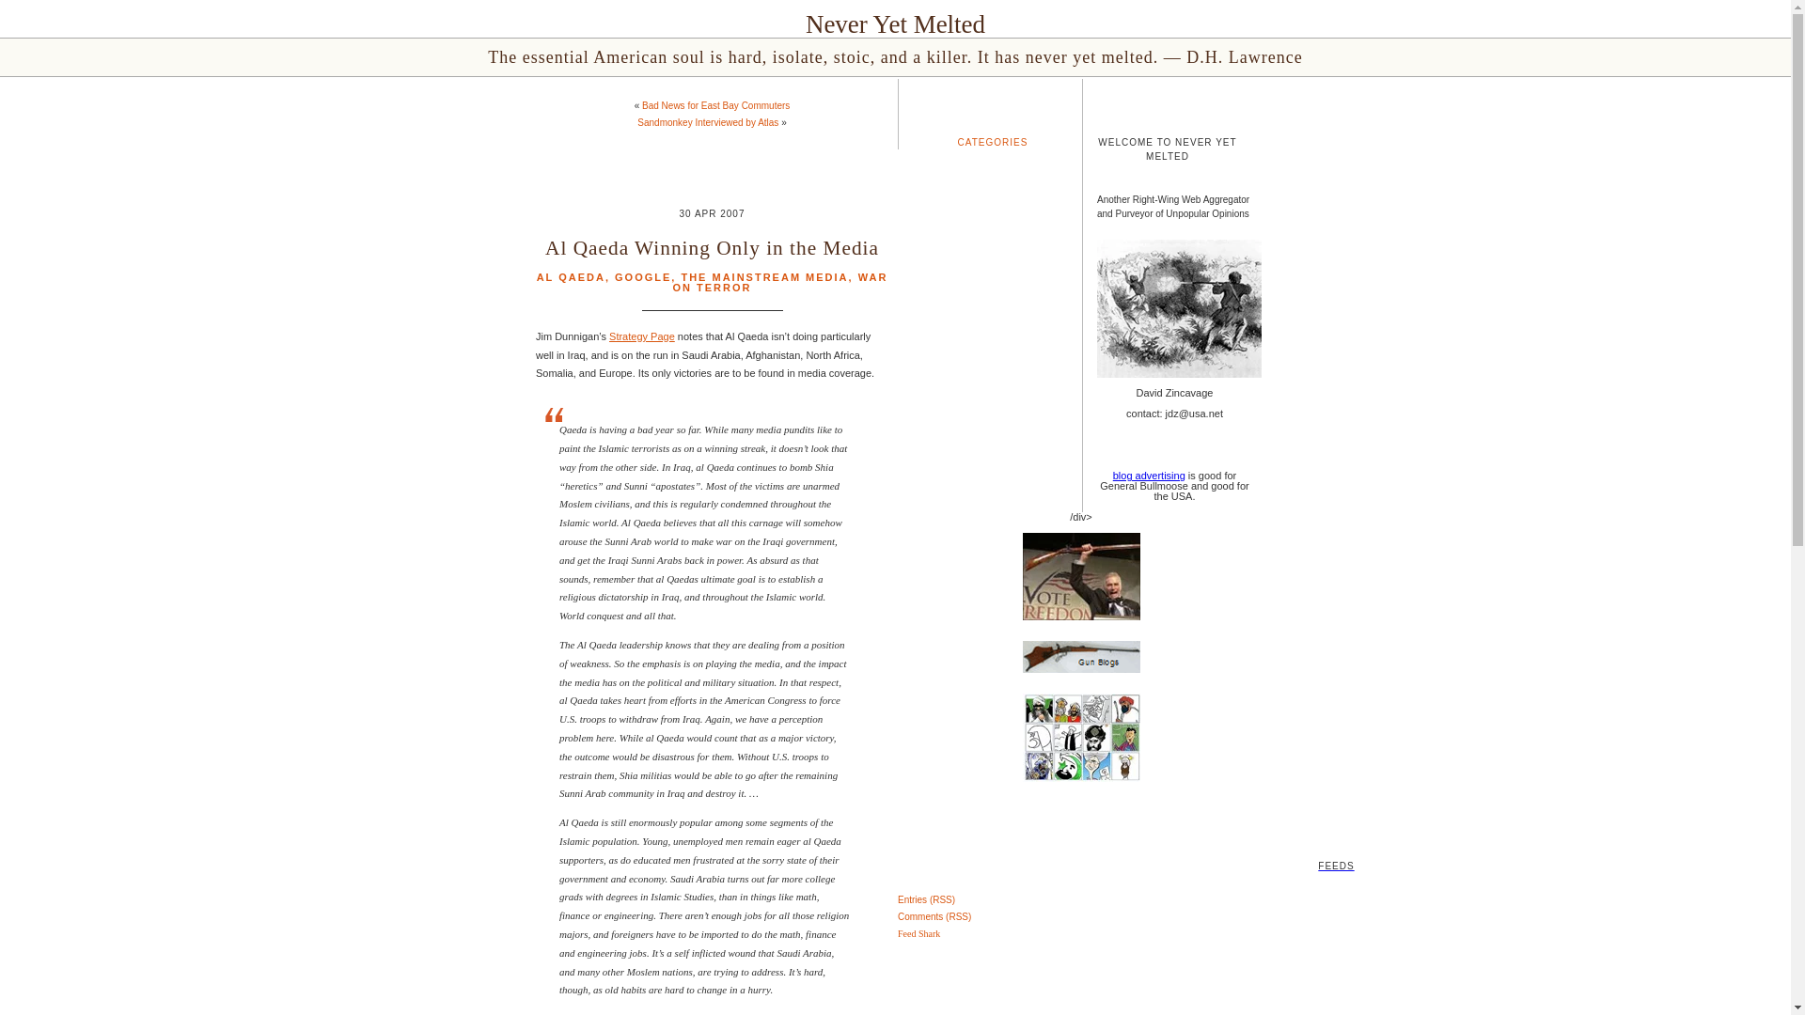 The height and width of the screenshot is (1015, 1805). What do you see at coordinates (643, 277) in the screenshot?
I see `GOOGLE` at bounding box center [643, 277].